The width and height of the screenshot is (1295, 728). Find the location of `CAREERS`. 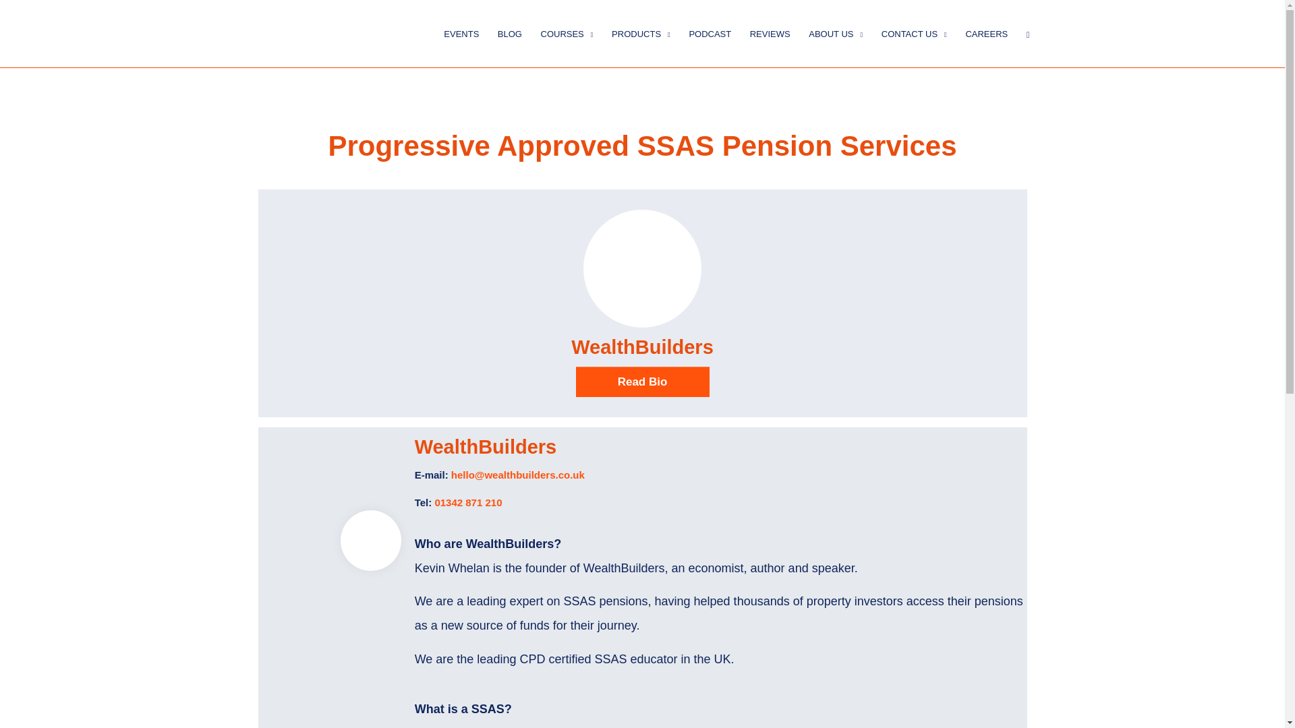

CAREERS is located at coordinates (986, 33).